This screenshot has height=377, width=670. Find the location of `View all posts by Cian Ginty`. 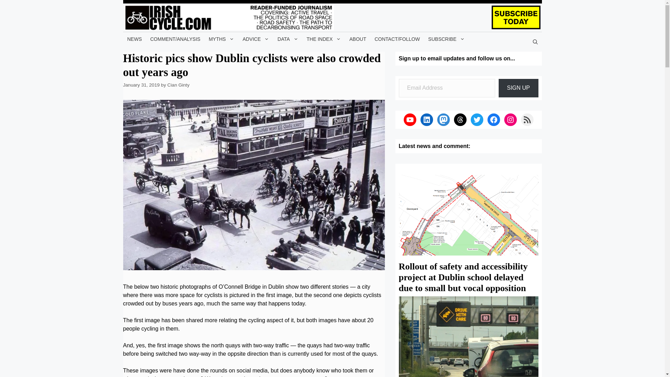

View all posts by Cian Ginty is located at coordinates (178, 85).